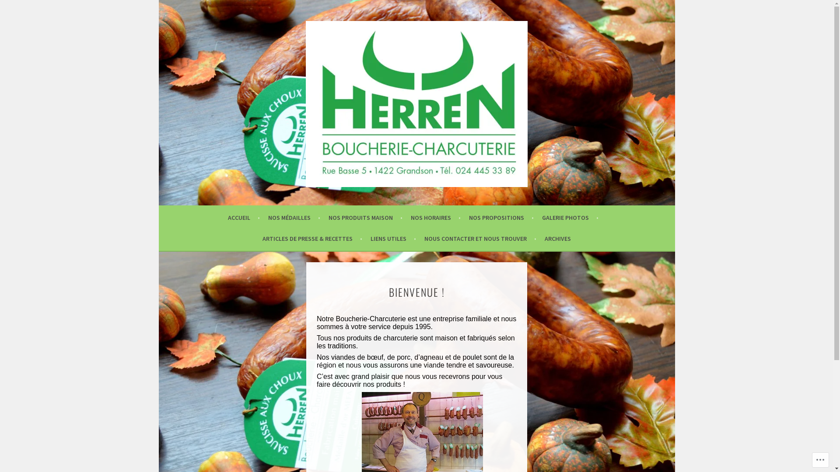  What do you see at coordinates (244, 218) in the screenshot?
I see `ACCUEIL` at bounding box center [244, 218].